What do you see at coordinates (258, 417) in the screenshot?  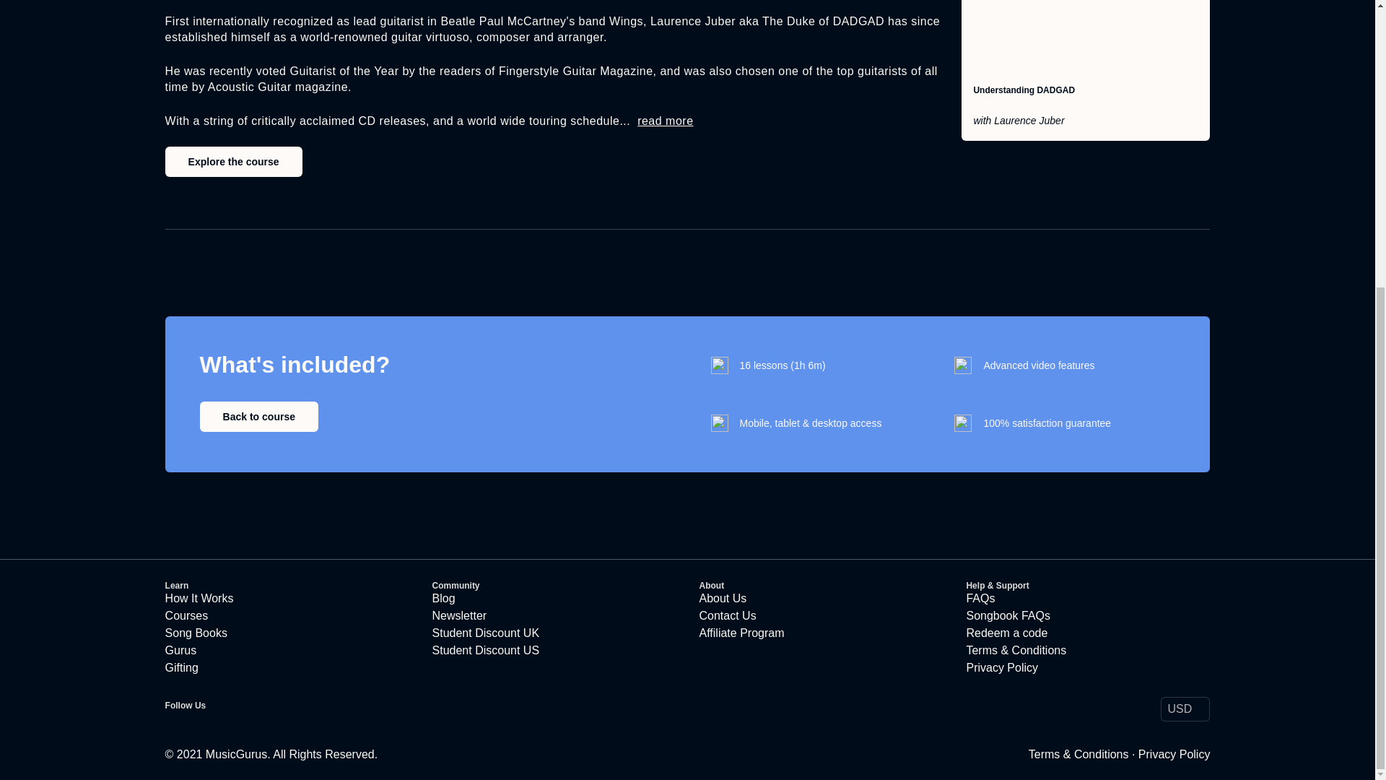 I see `Back to course` at bounding box center [258, 417].